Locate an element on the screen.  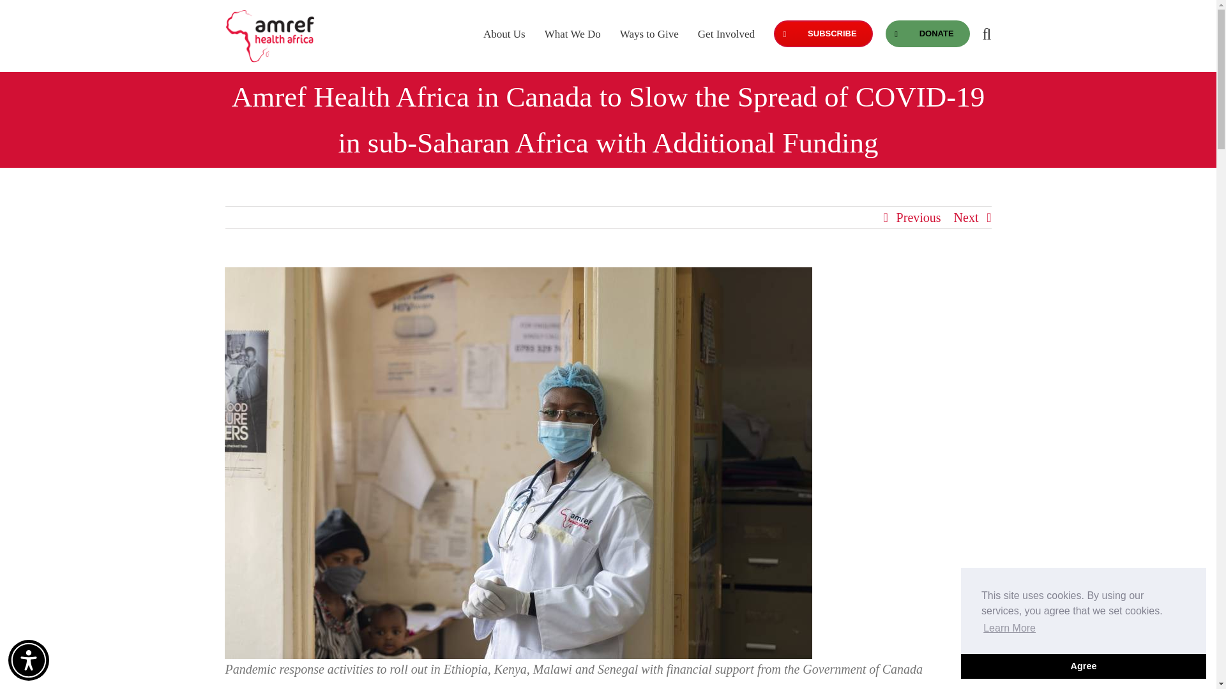
DONATE is located at coordinates (927, 33).